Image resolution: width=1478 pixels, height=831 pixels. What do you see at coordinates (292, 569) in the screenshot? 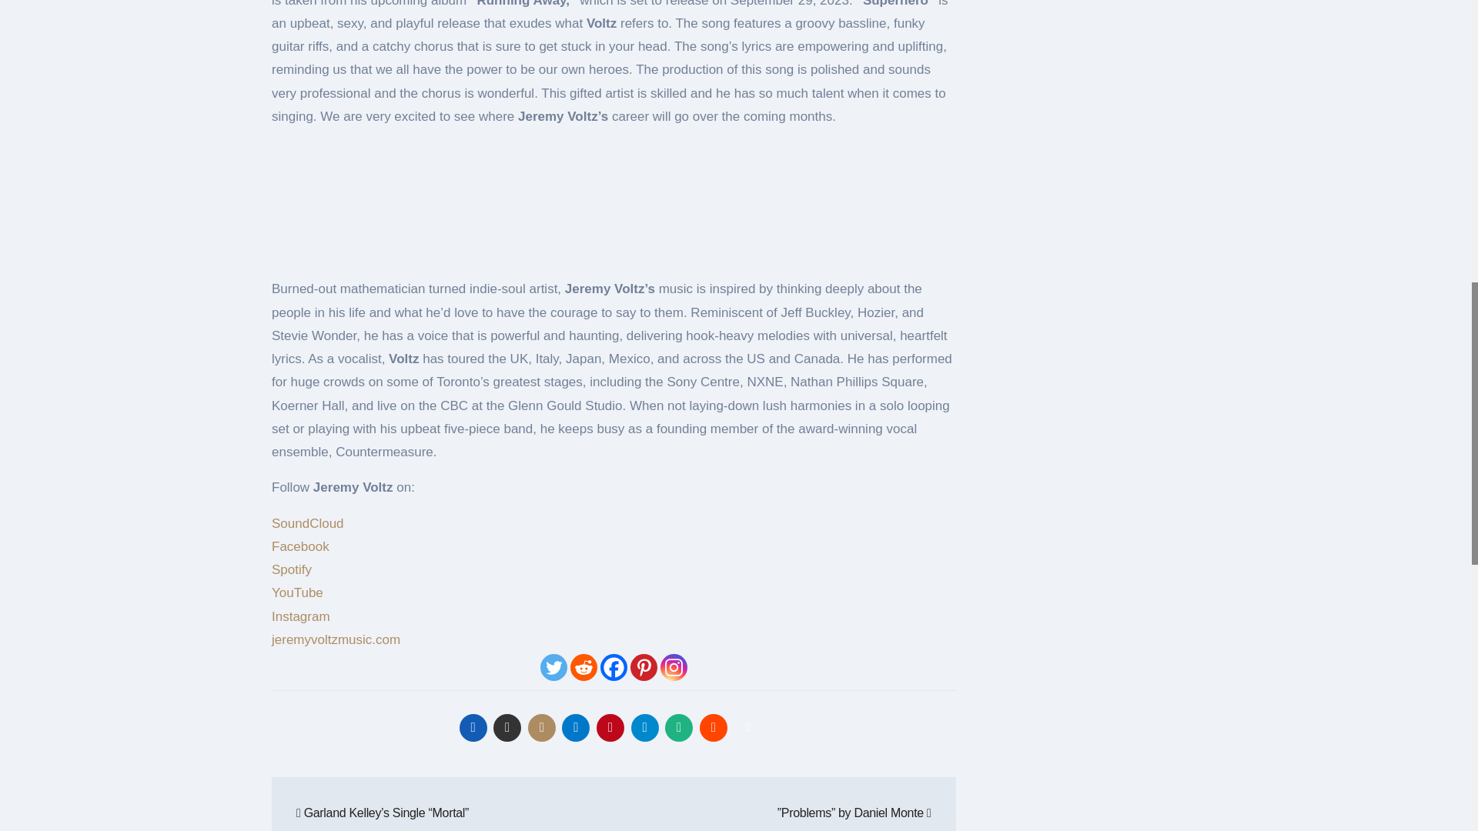
I see `Spotify` at bounding box center [292, 569].